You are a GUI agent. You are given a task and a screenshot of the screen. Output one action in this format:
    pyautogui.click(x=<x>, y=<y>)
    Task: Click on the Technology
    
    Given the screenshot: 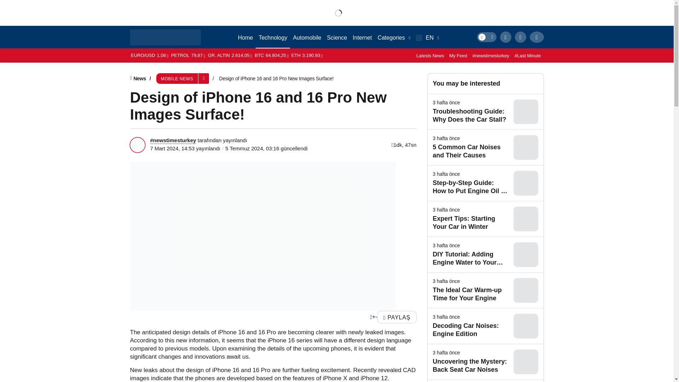 What is the action you would take?
    pyautogui.click(x=273, y=37)
    